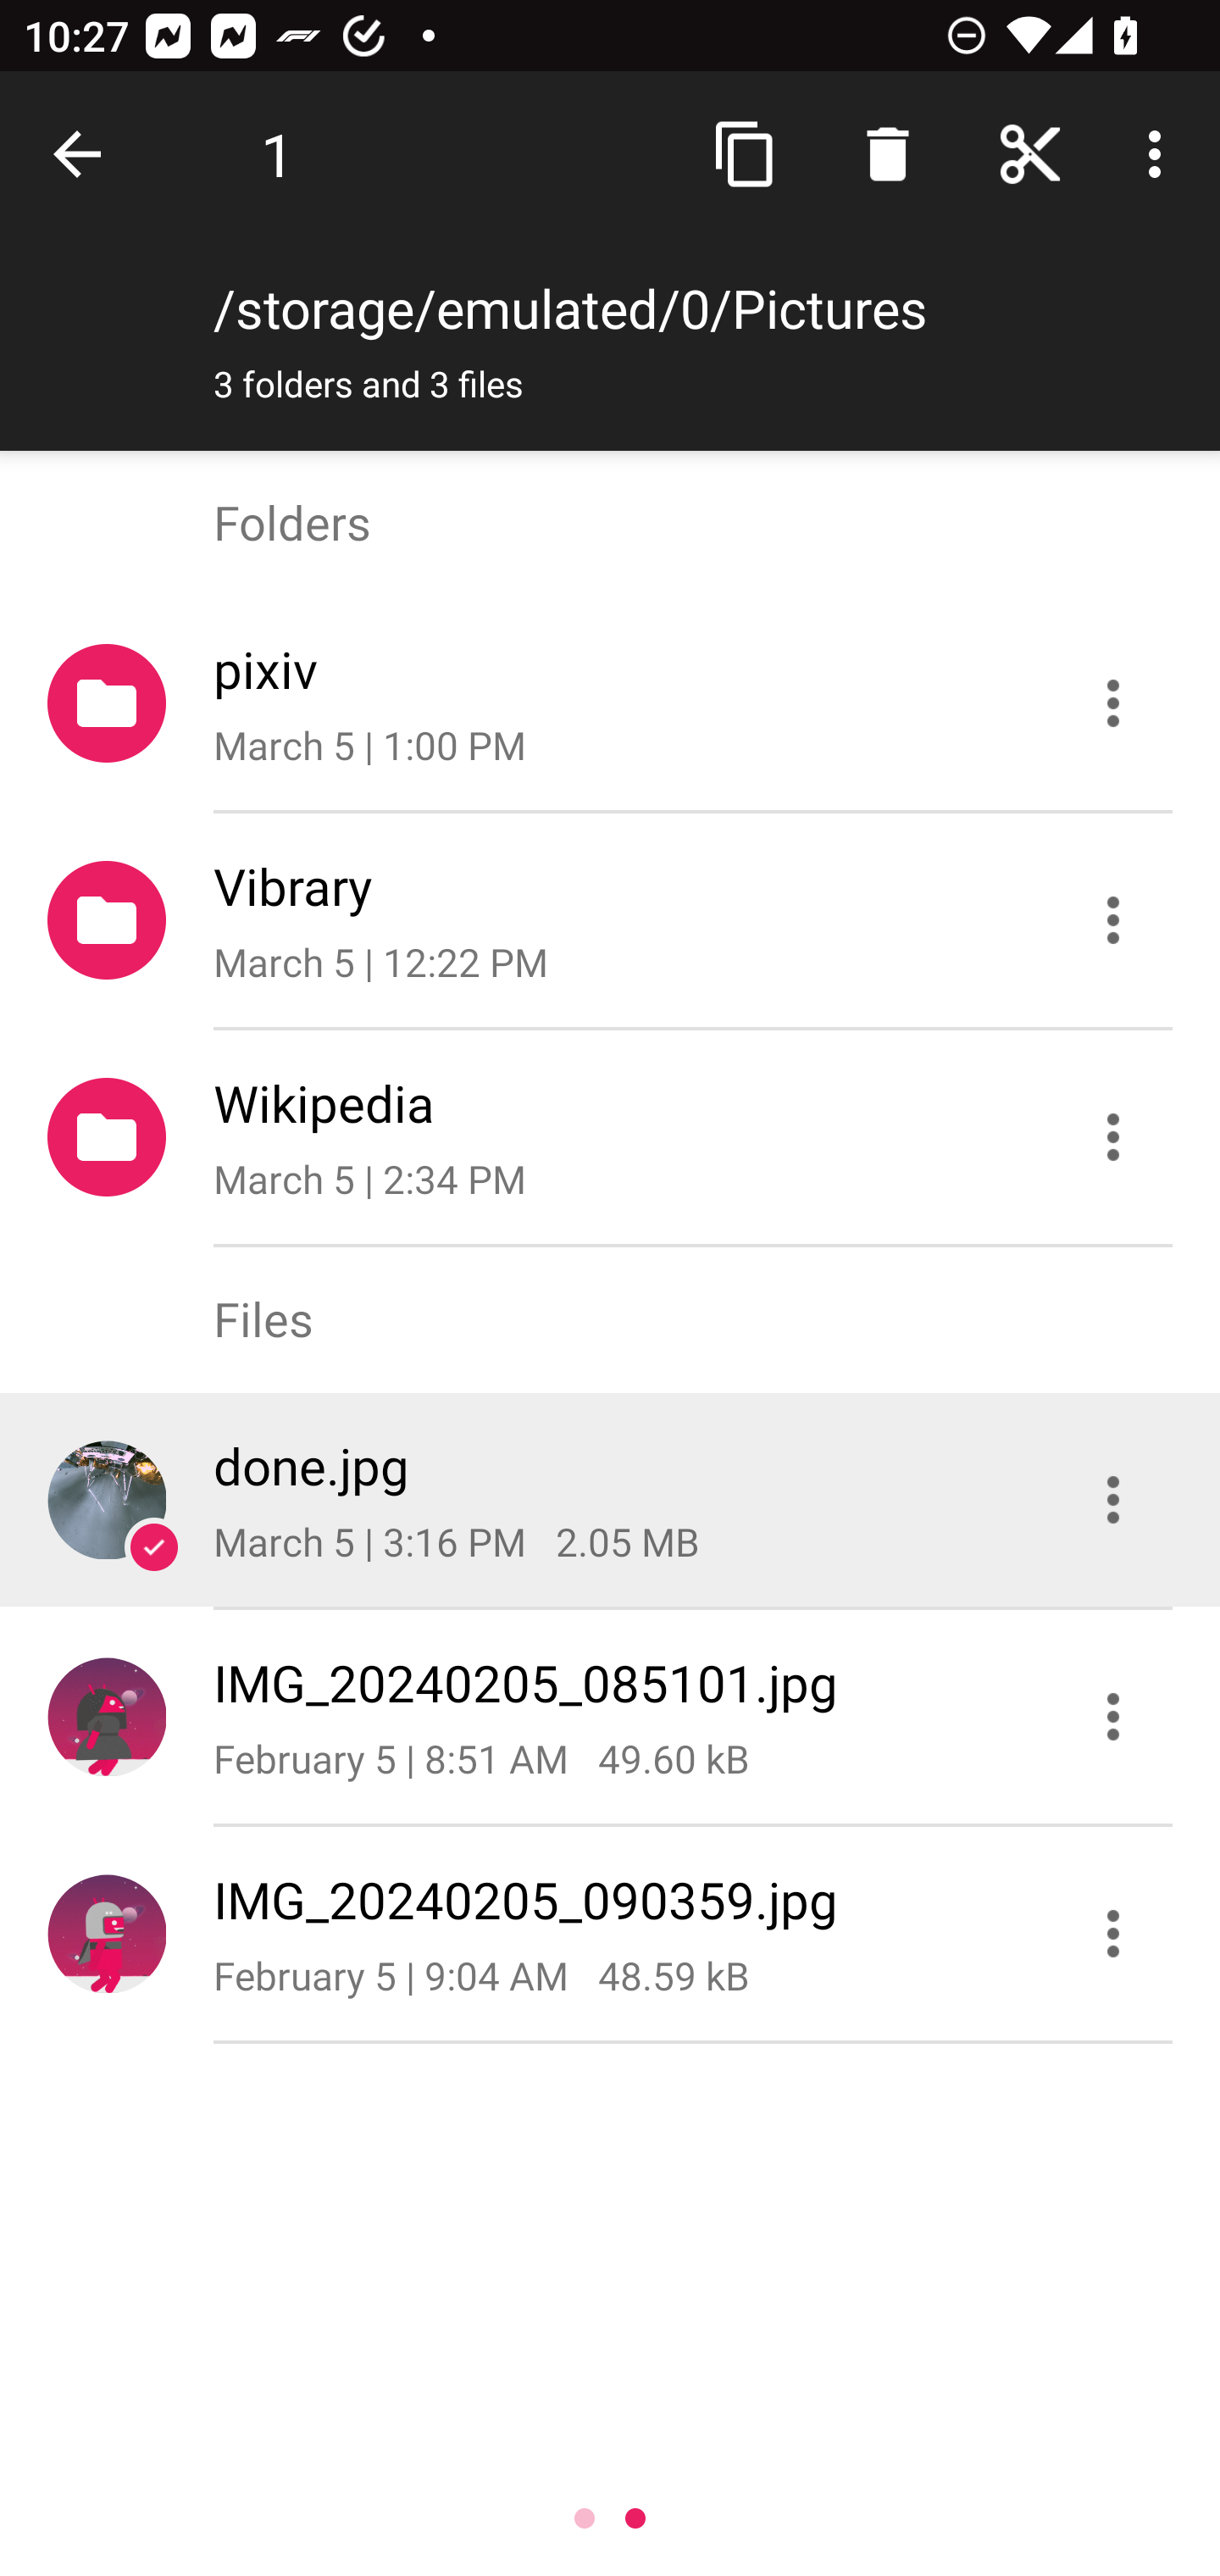 This screenshot has height=2576, width=1220. Describe the element at coordinates (83, 154) in the screenshot. I see `Done` at that location.